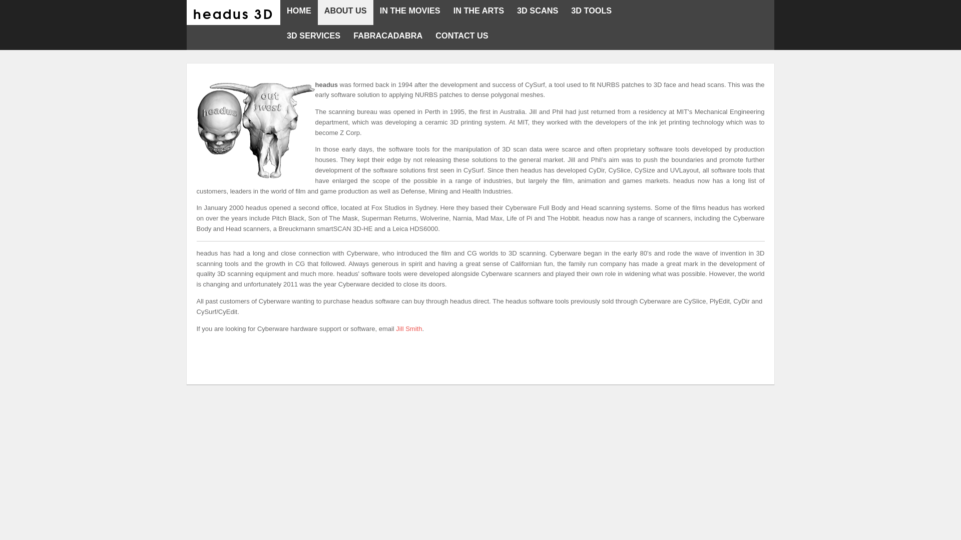 This screenshot has height=540, width=961. I want to click on IN THE MOVIES, so click(410, 14).